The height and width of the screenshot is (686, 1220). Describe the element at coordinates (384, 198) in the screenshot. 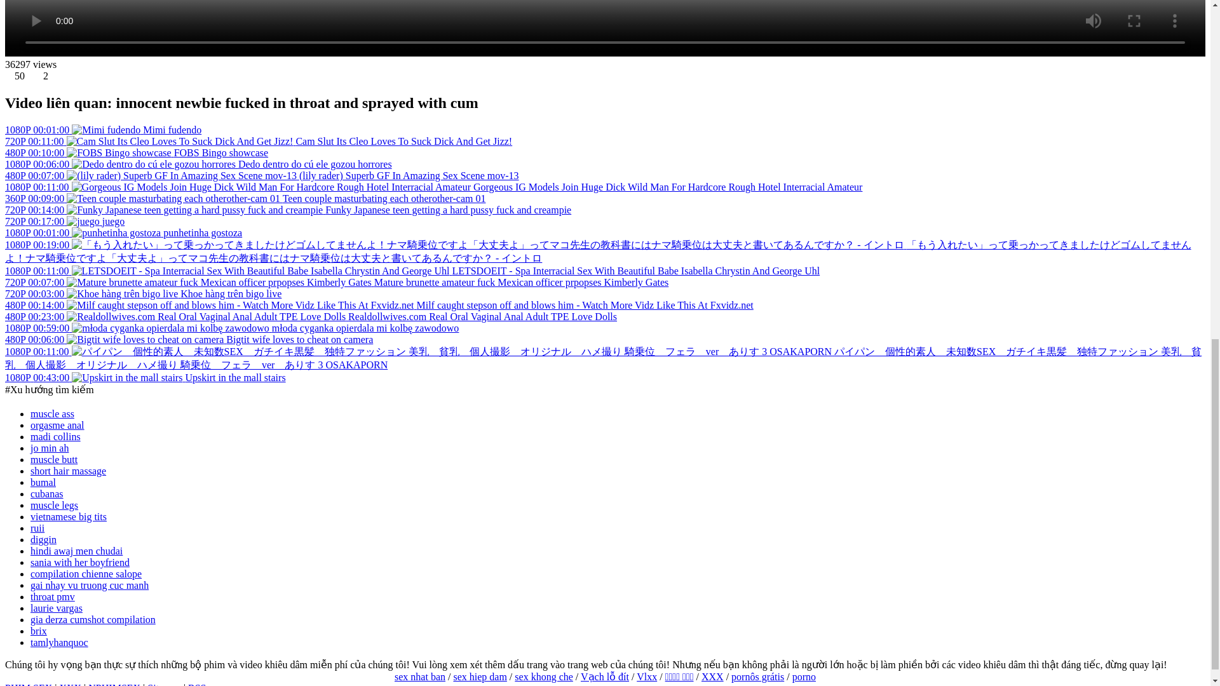

I see `Teen couple masturbating each otherother-cam 01` at that location.